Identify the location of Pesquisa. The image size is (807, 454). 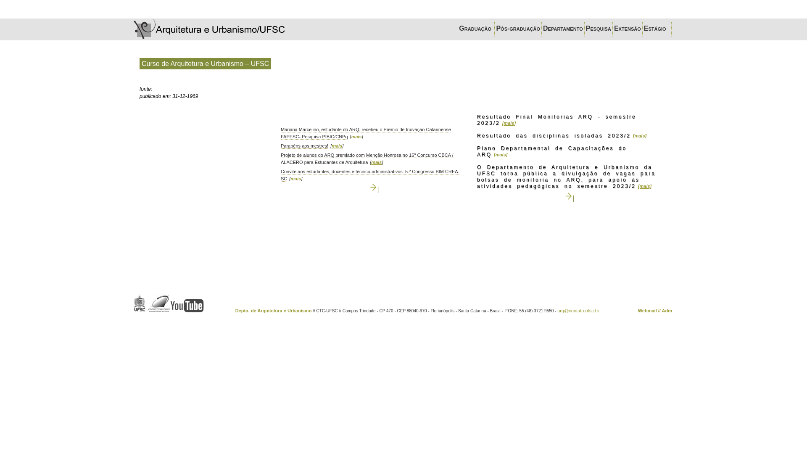
(599, 29).